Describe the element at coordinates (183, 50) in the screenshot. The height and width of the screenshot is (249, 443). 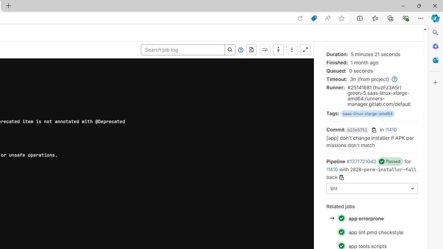
I see `Search job log` at that location.